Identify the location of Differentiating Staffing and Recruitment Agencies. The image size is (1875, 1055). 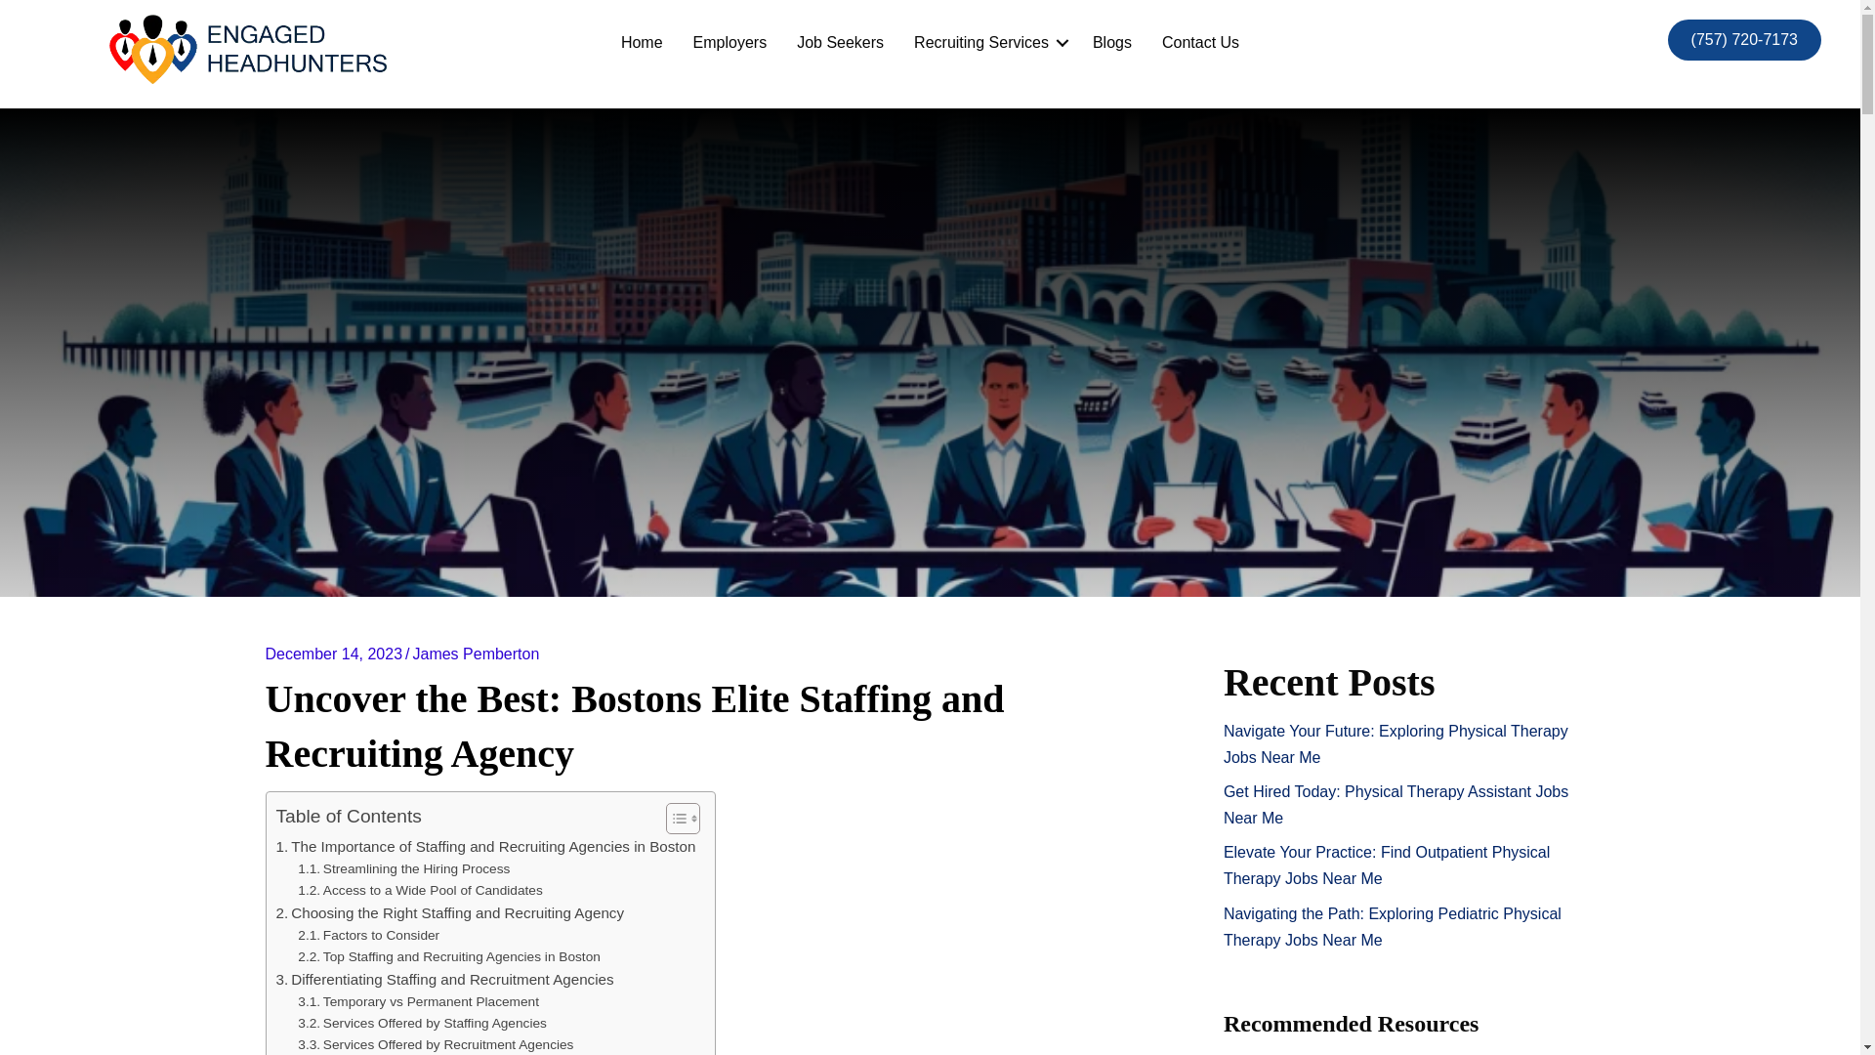
(443, 980).